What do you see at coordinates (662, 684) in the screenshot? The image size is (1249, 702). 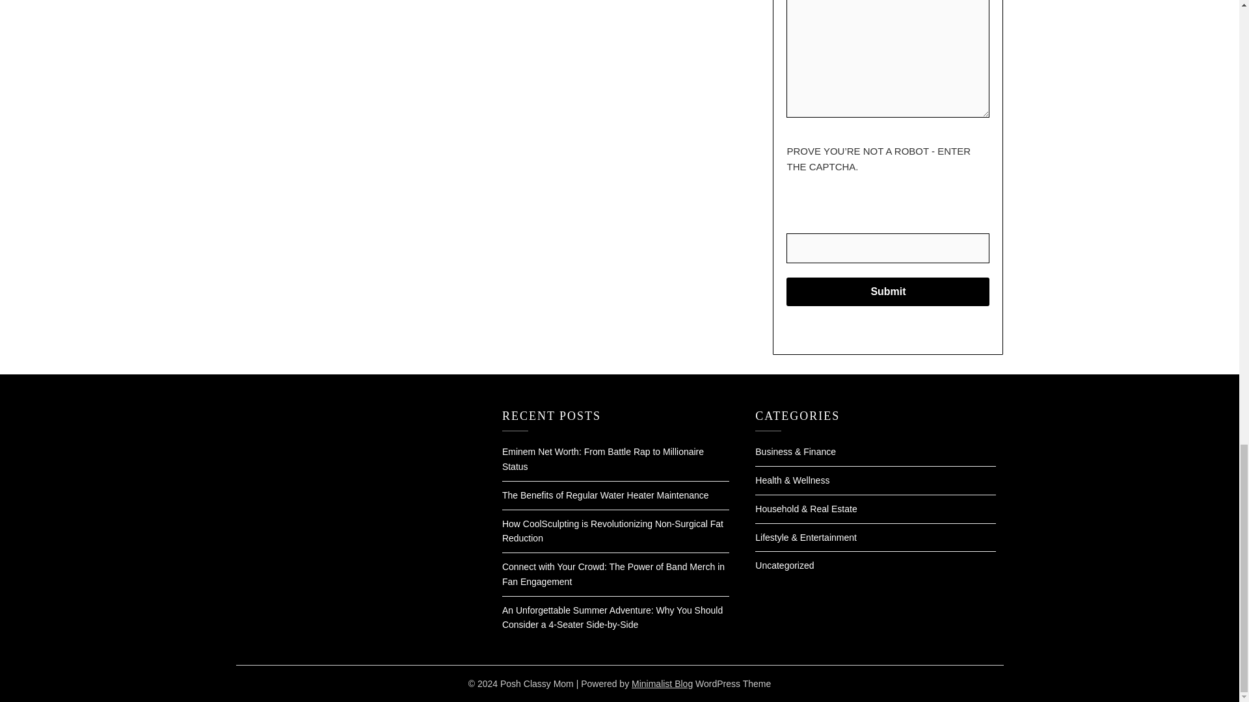 I see `Minimalist Blog` at bounding box center [662, 684].